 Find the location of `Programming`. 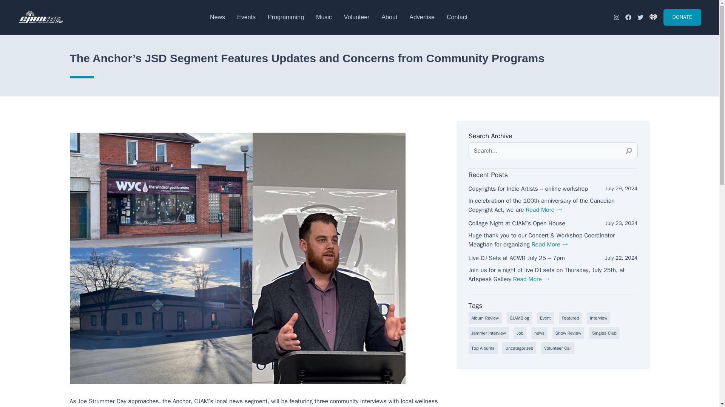

Programming is located at coordinates (285, 17).